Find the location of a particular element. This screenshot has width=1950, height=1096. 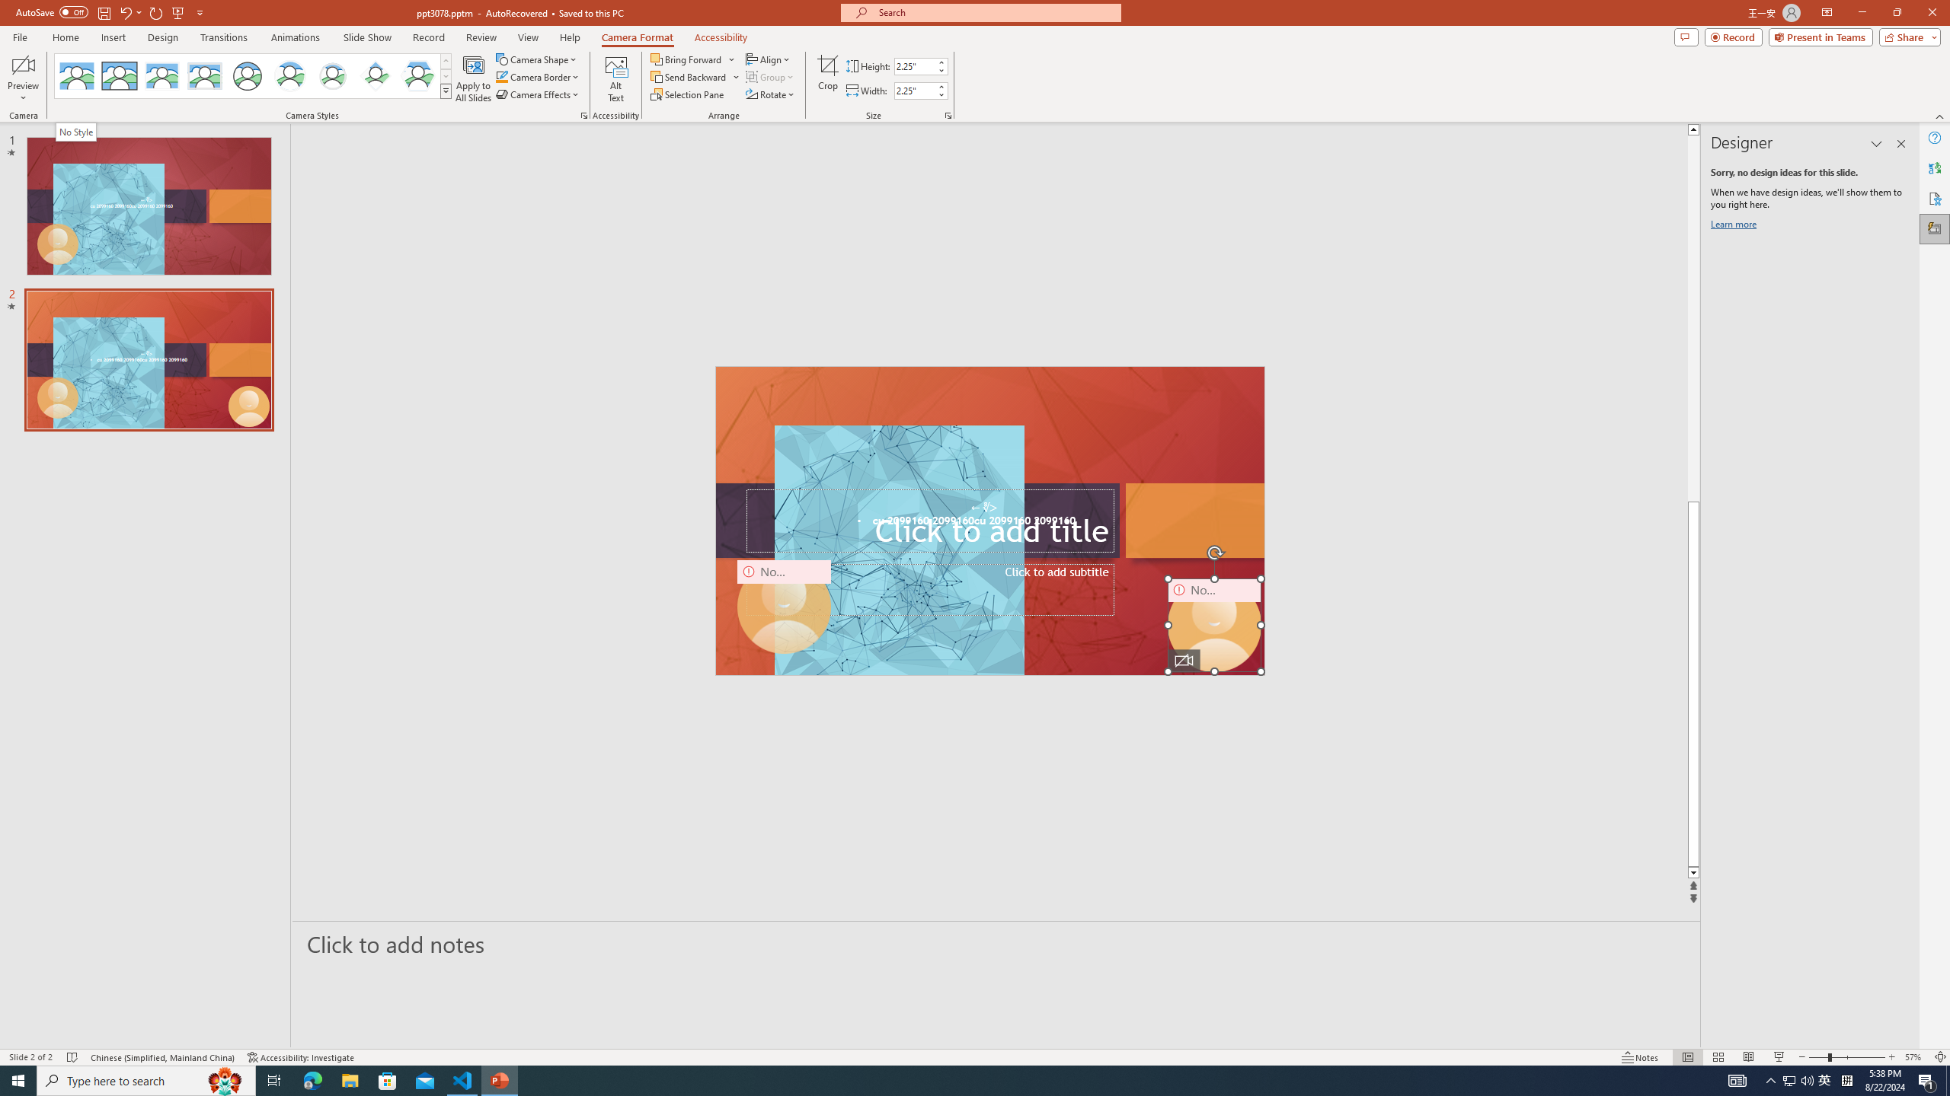

More is located at coordinates (941, 87).